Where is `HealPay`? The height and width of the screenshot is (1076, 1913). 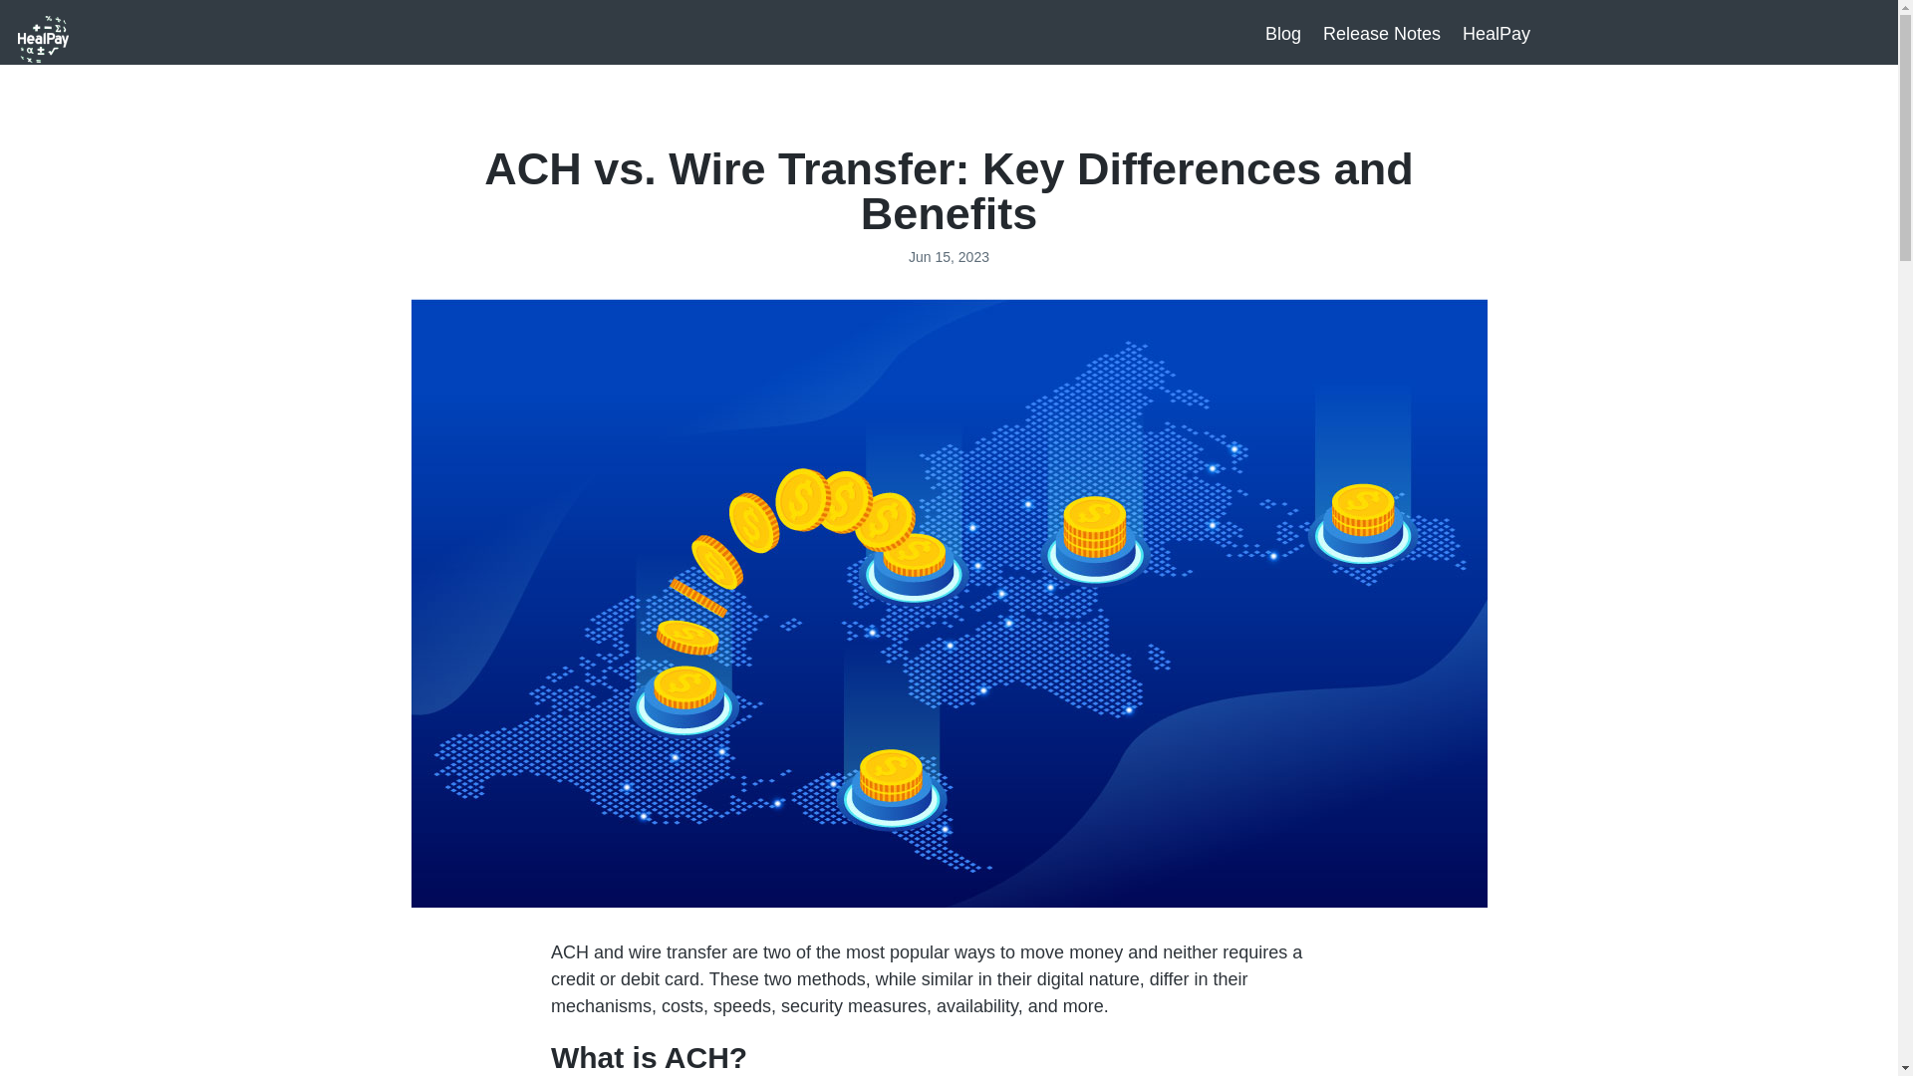 HealPay is located at coordinates (1497, 38).